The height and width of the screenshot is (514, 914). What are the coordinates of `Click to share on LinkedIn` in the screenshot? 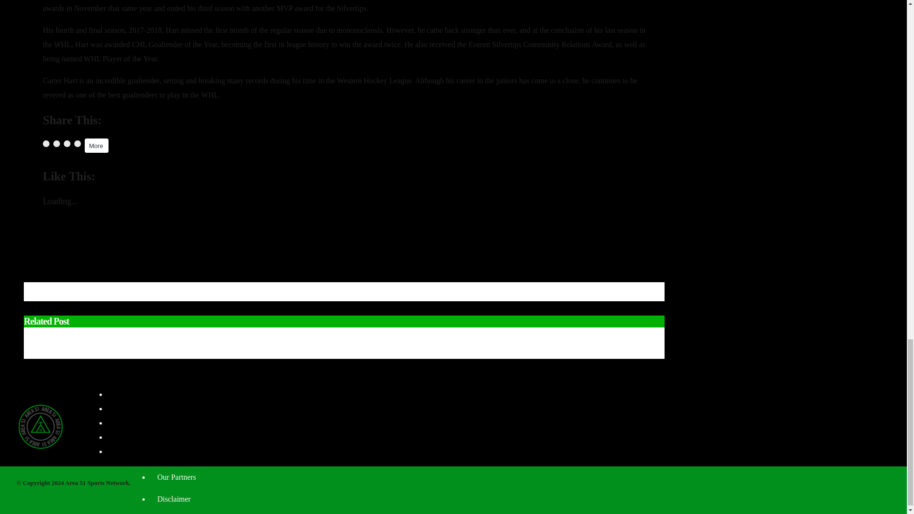 It's located at (67, 143).